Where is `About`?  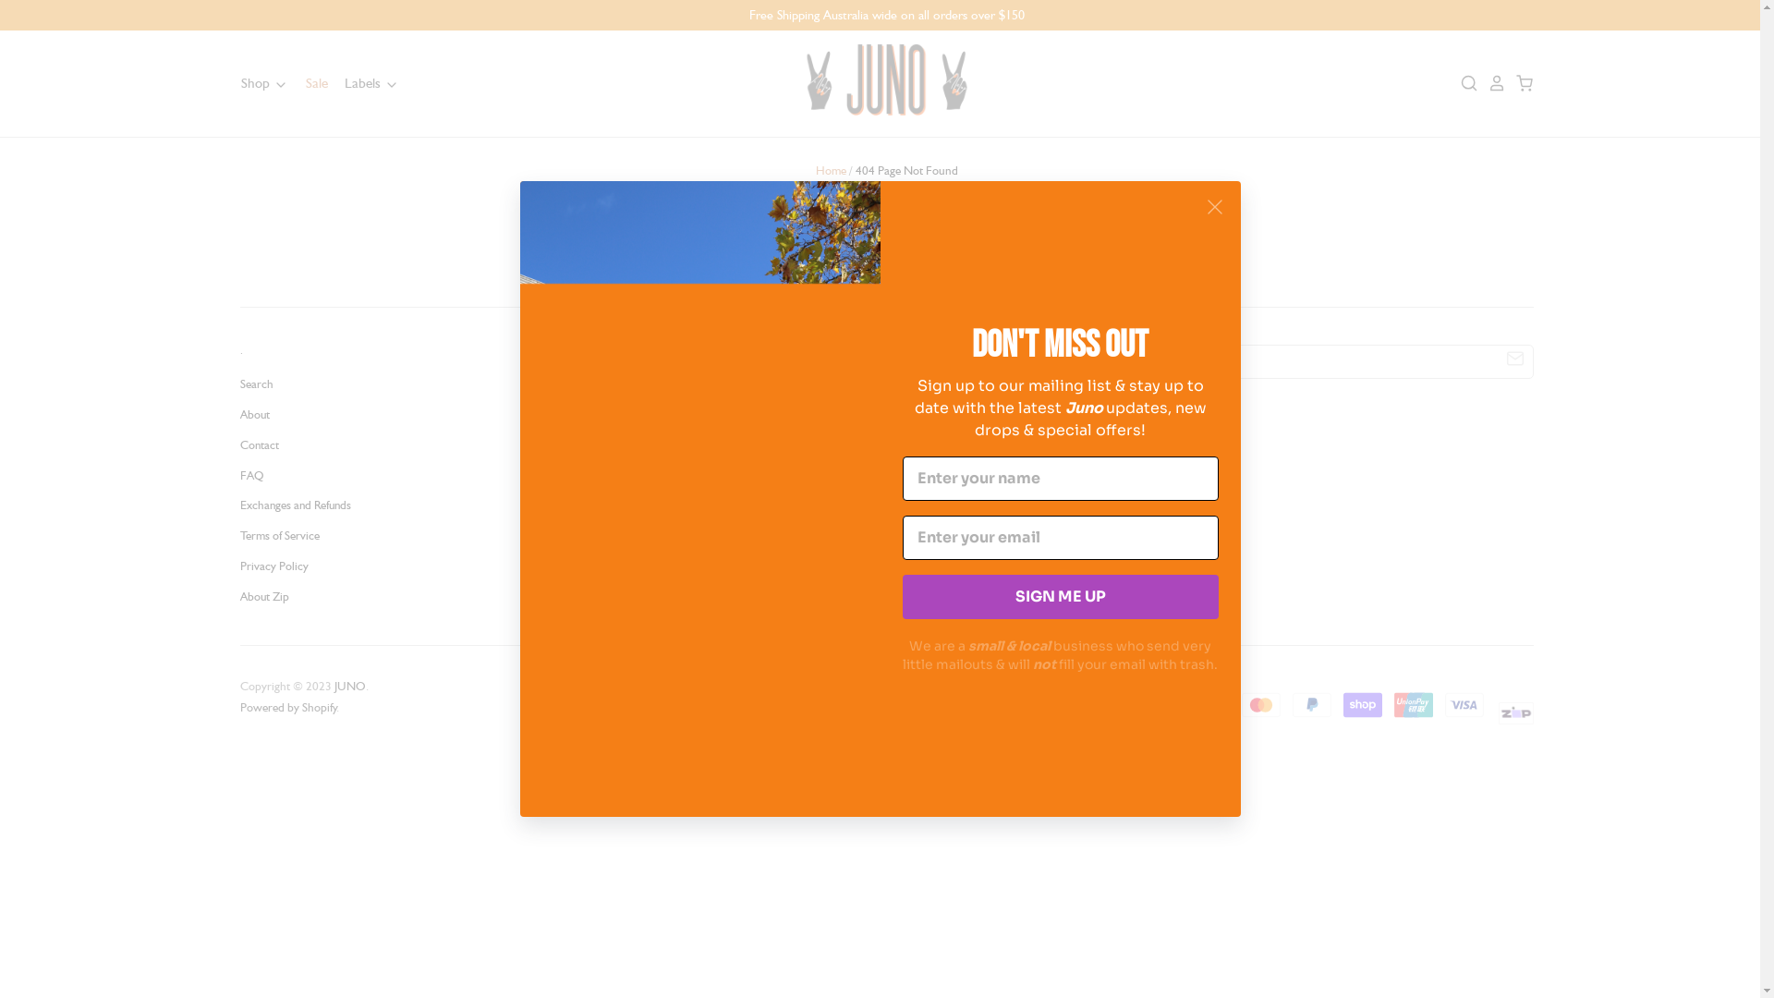 About is located at coordinates (255, 414).